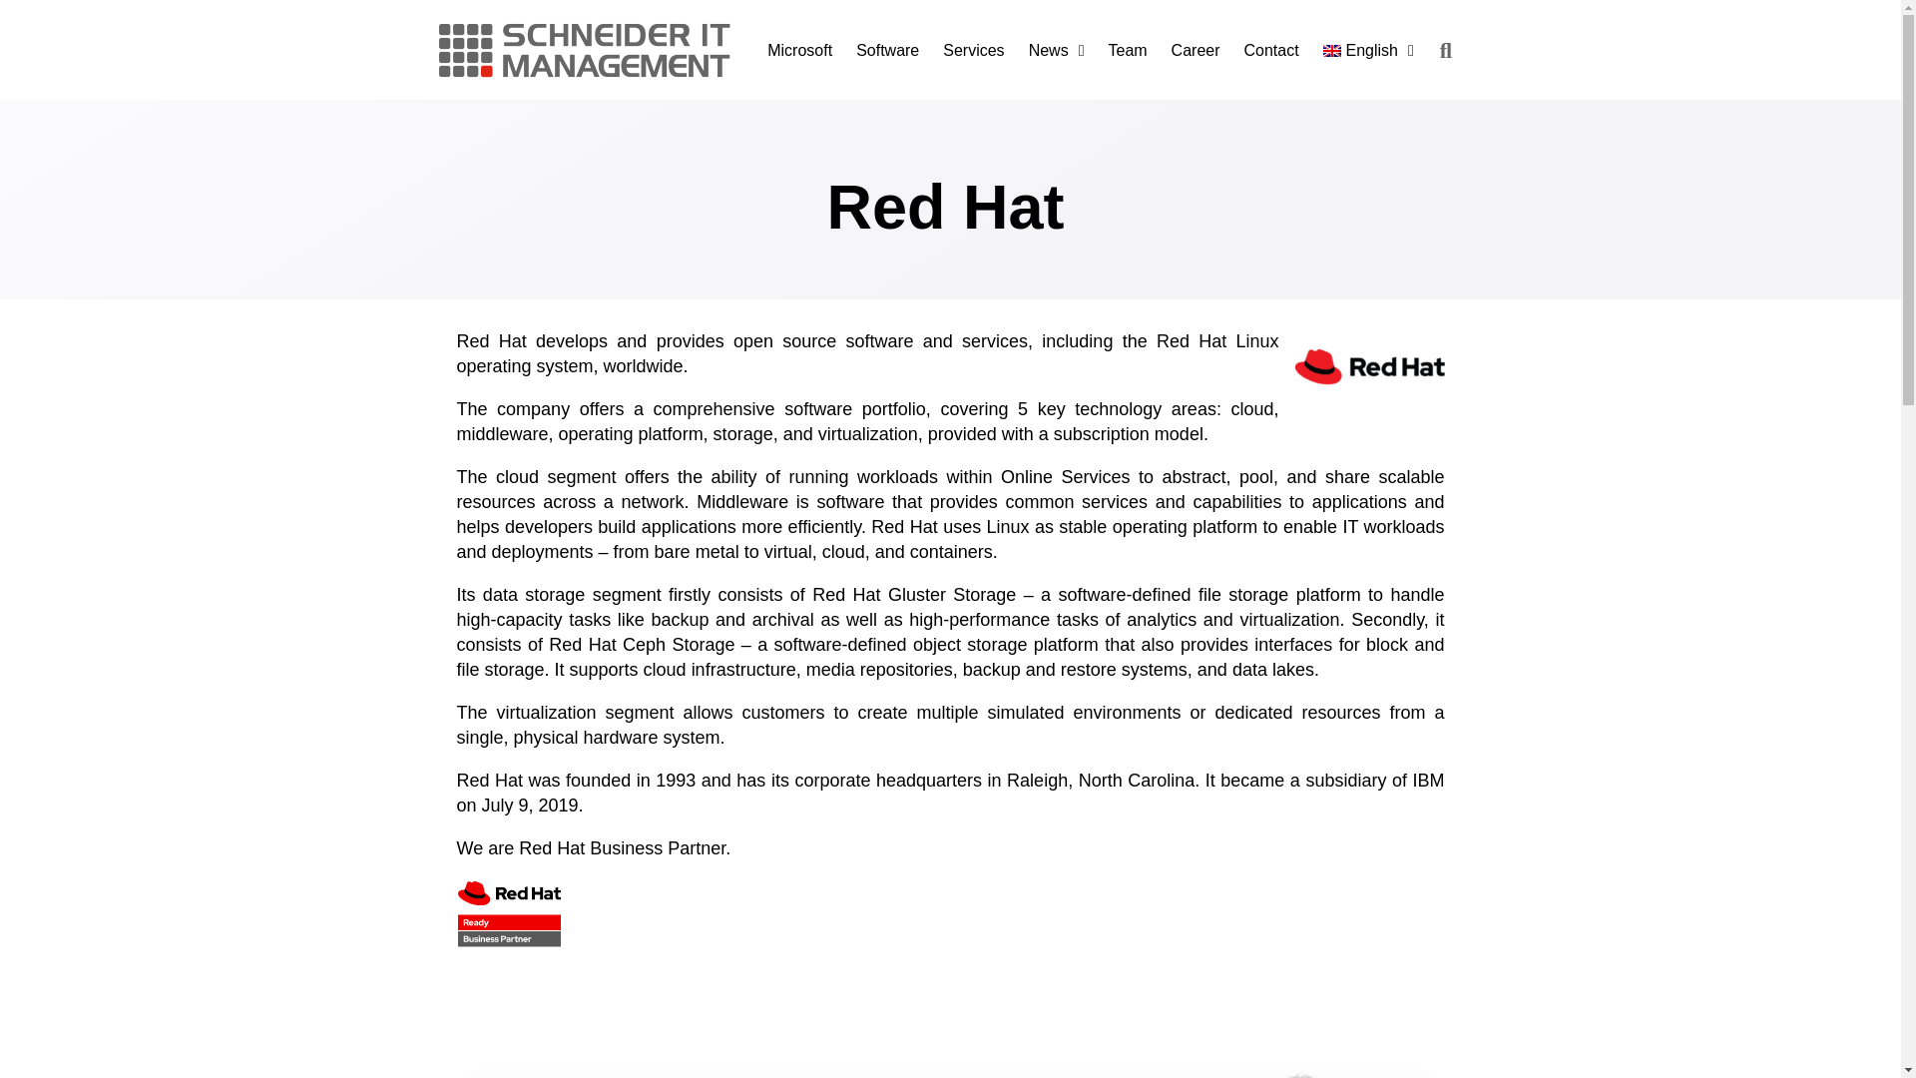  Describe the element at coordinates (799, 51) in the screenshot. I see `Microsoft` at that location.